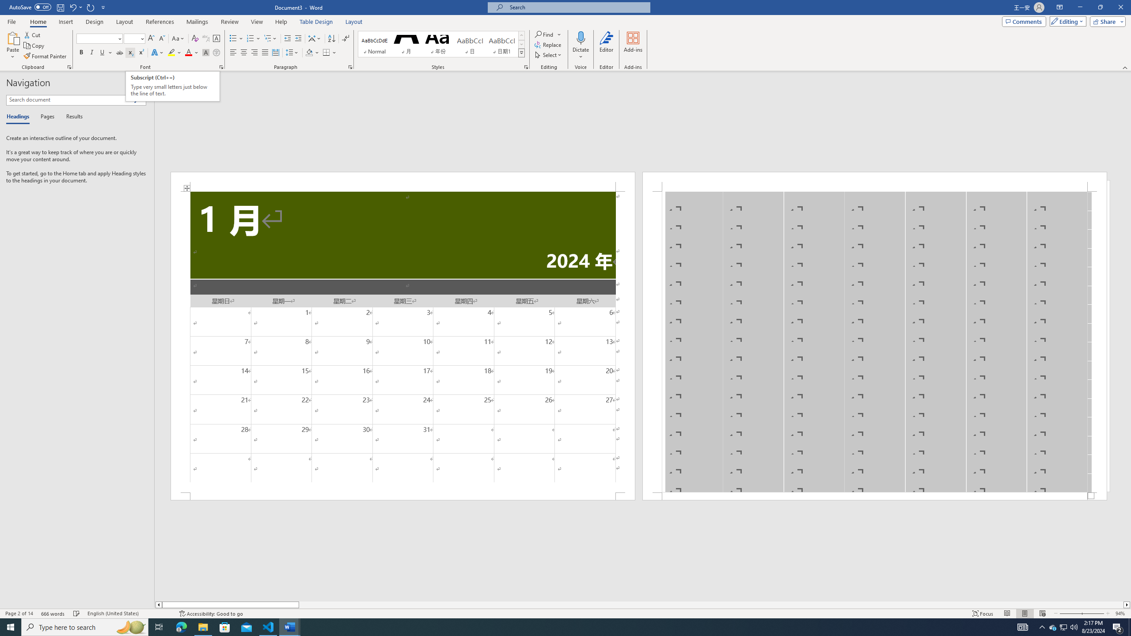  I want to click on Line and Paragraph Spacing, so click(292, 53).